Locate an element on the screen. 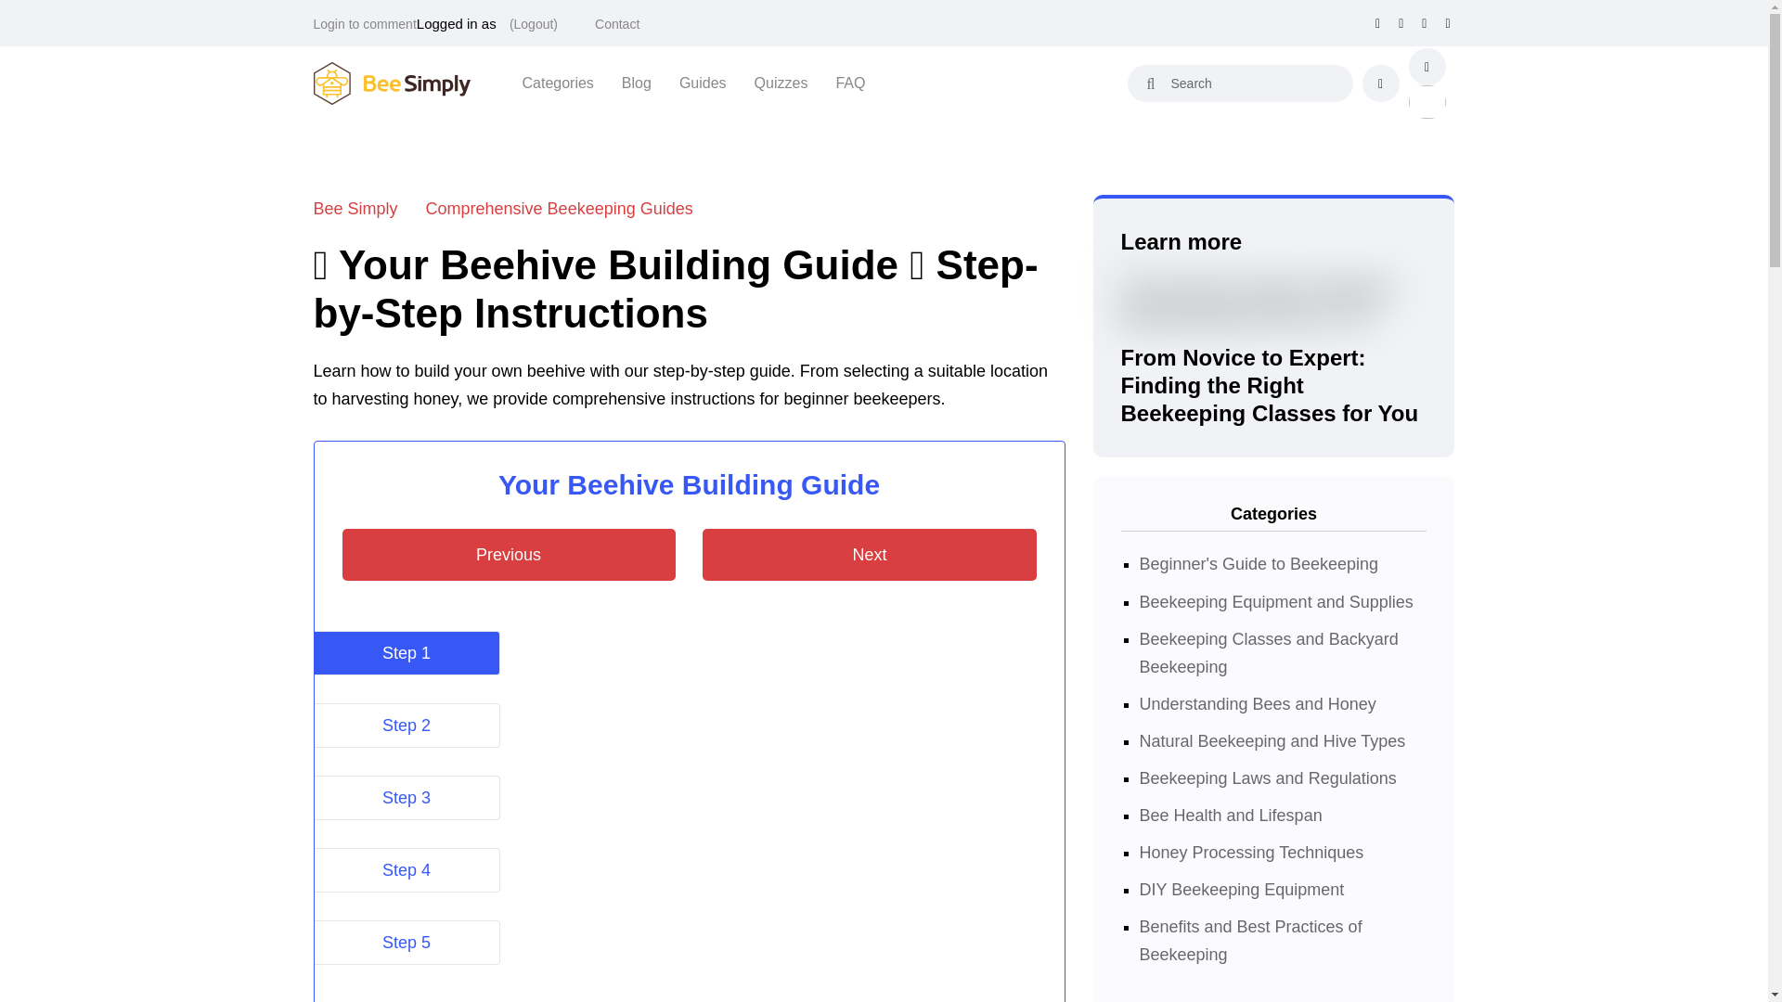  Login to comment is located at coordinates (365, 24).